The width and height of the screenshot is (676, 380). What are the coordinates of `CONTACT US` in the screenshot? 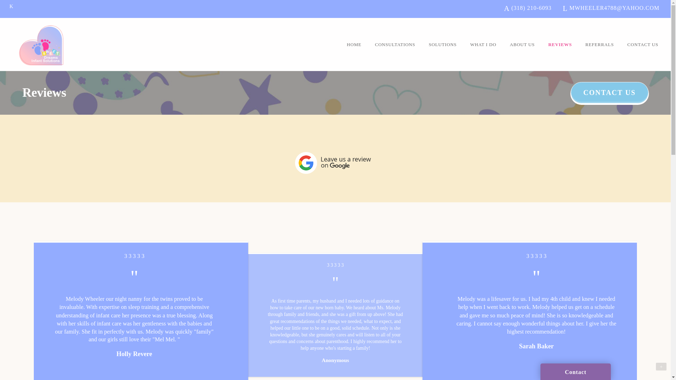 It's located at (643, 44).